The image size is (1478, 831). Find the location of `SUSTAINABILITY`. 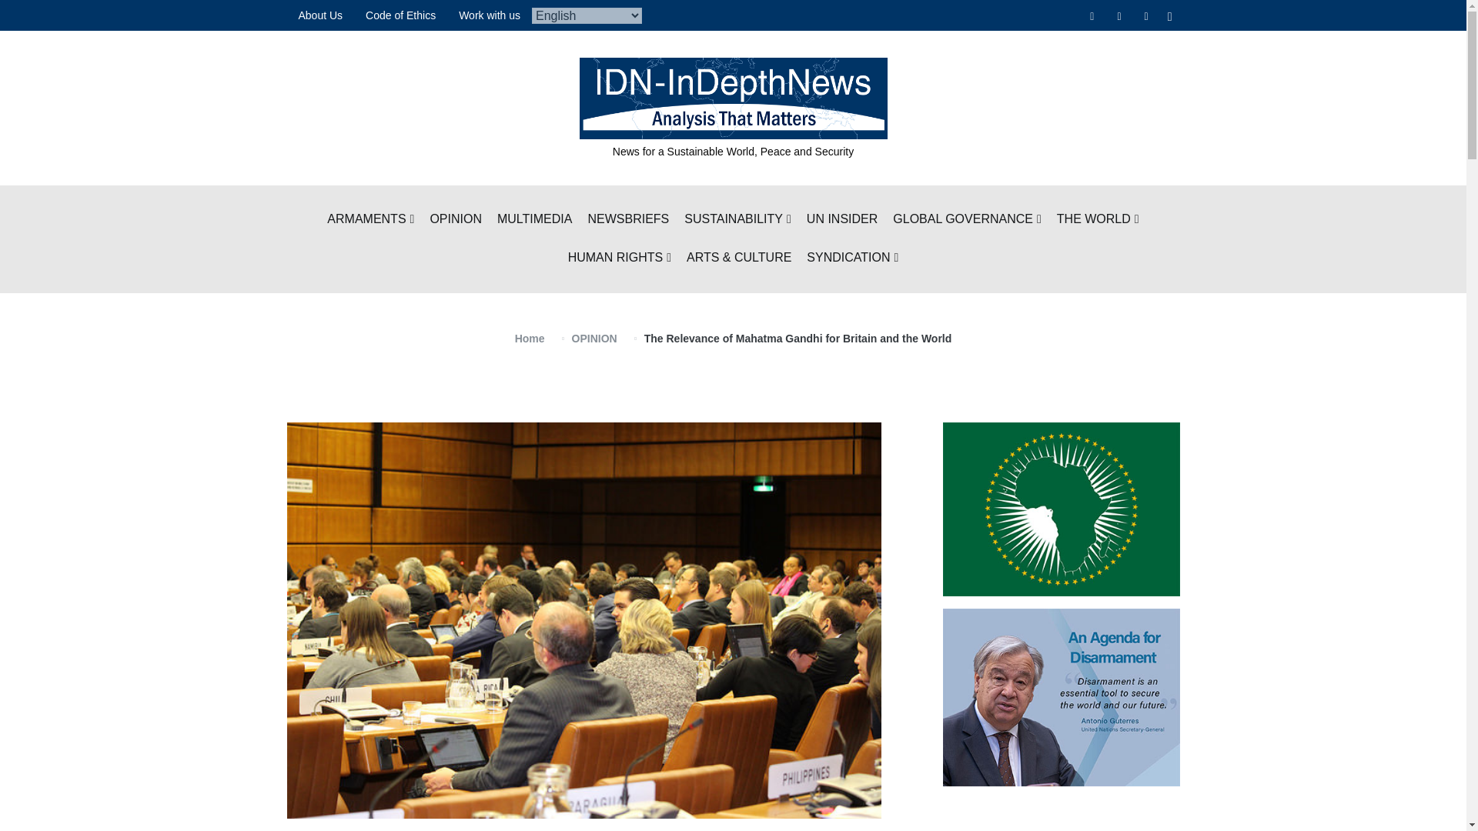

SUSTAINABILITY is located at coordinates (737, 220).